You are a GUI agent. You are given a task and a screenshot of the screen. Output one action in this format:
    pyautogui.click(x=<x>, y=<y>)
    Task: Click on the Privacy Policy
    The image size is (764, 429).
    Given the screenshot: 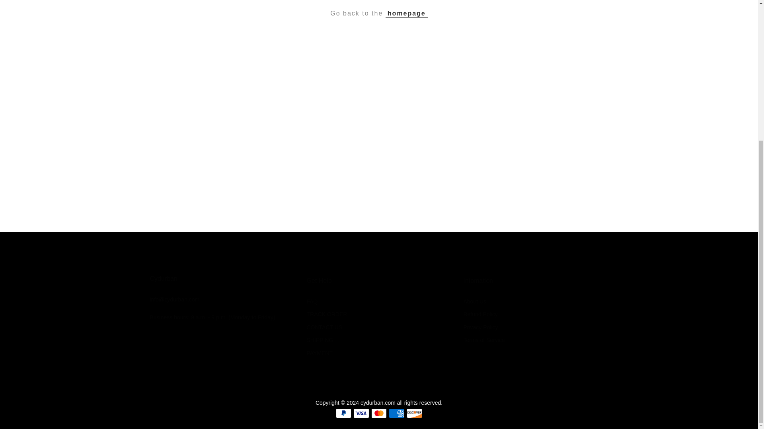 What is the action you would take?
    pyautogui.click(x=480, y=327)
    